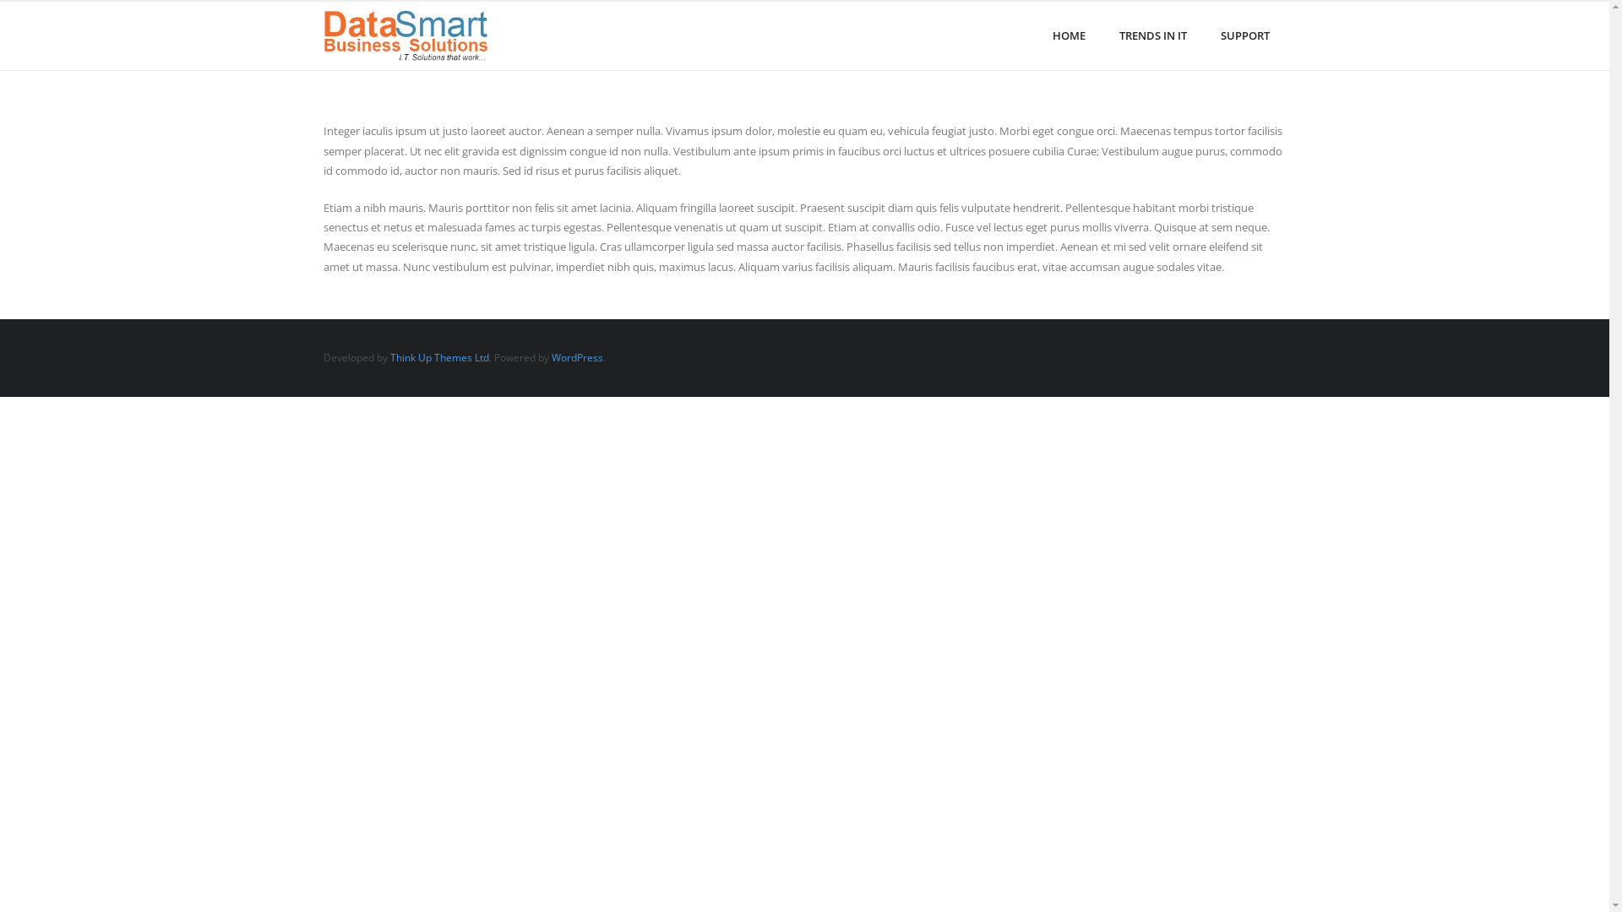 The image size is (1622, 912). What do you see at coordinates (439, 358) in the screenshot?
I see `Think Up Themes Ltd` at bounding box center [439, 358].